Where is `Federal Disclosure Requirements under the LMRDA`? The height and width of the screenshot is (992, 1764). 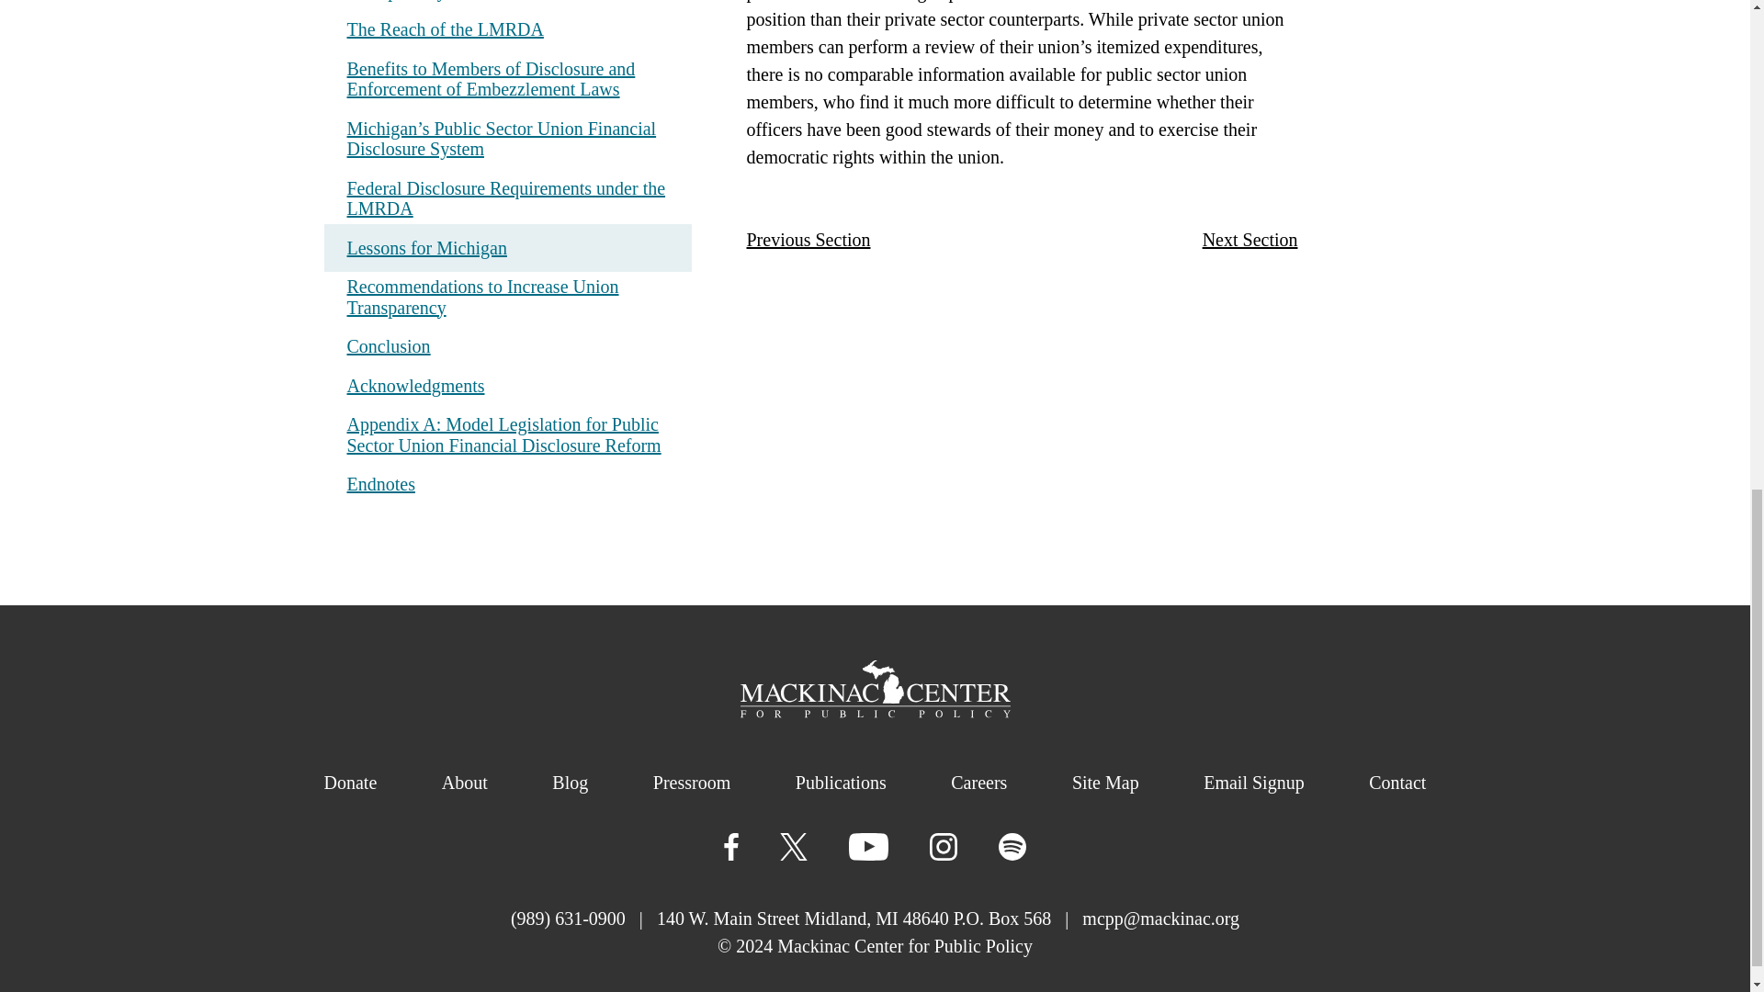
Federal Disclosure Requirements under the LMRDA is located at coordinates (507, 198).